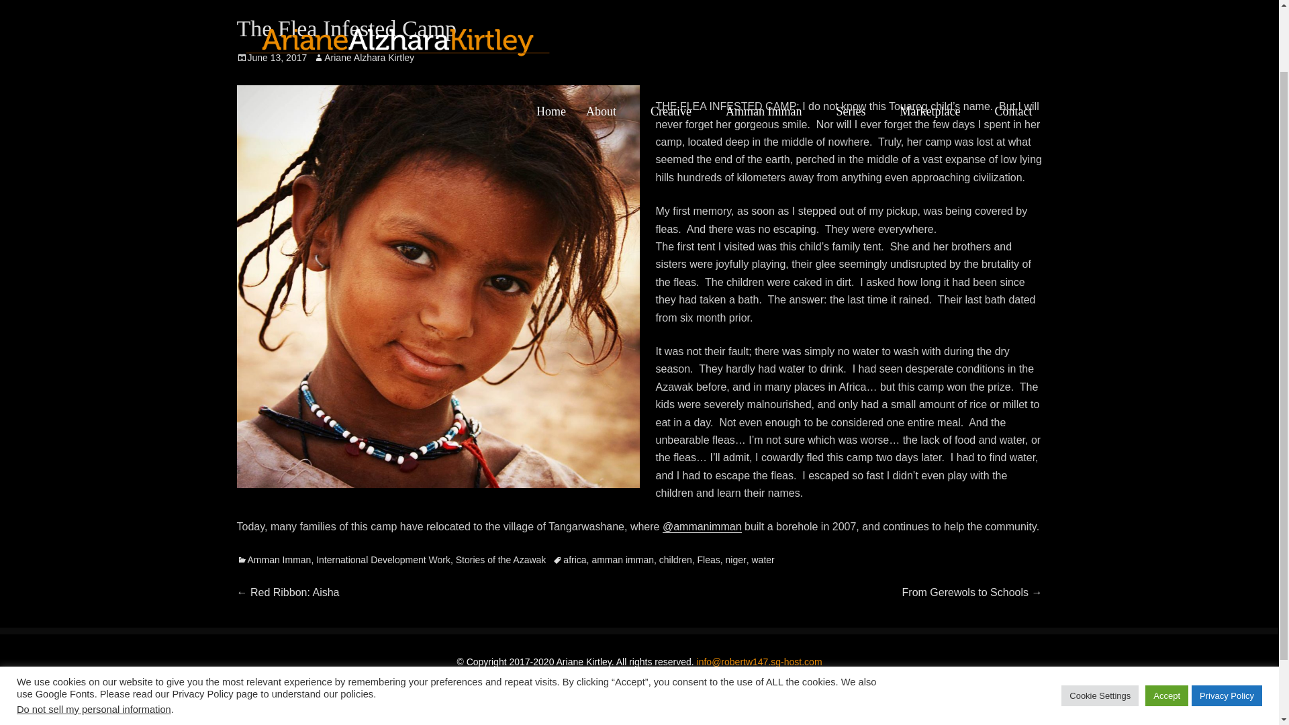  What do you see at coordinates (771, 35) in the screenshot?
I see `Amman Imman` at bounding box center [771, 35].